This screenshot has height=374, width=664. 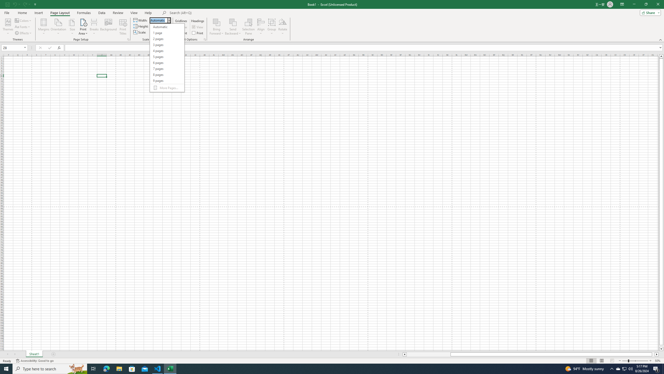 What do you see at coordinates (118, 13) in the screenshot?
I see `Review` at bounding box center [118, 13].